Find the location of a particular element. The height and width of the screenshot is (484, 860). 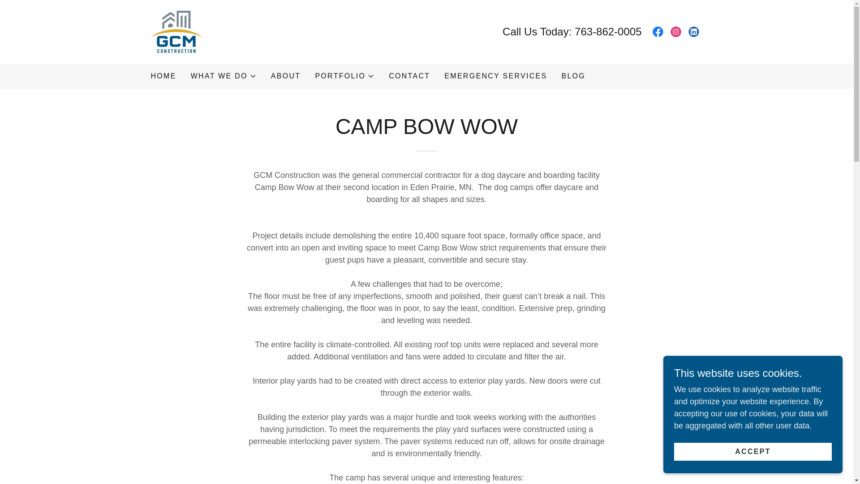

WHAT WE DO is located at coordinates (224, 76).